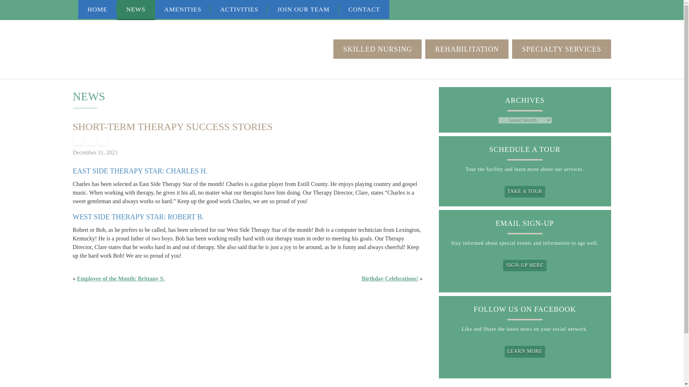 The width and height of the screenshot is (689, 387). What do you see at coordinates (121, 278) in the screenshot?
I see `Employee of the Month: Brittany S.` at bounding box center [121, 278].